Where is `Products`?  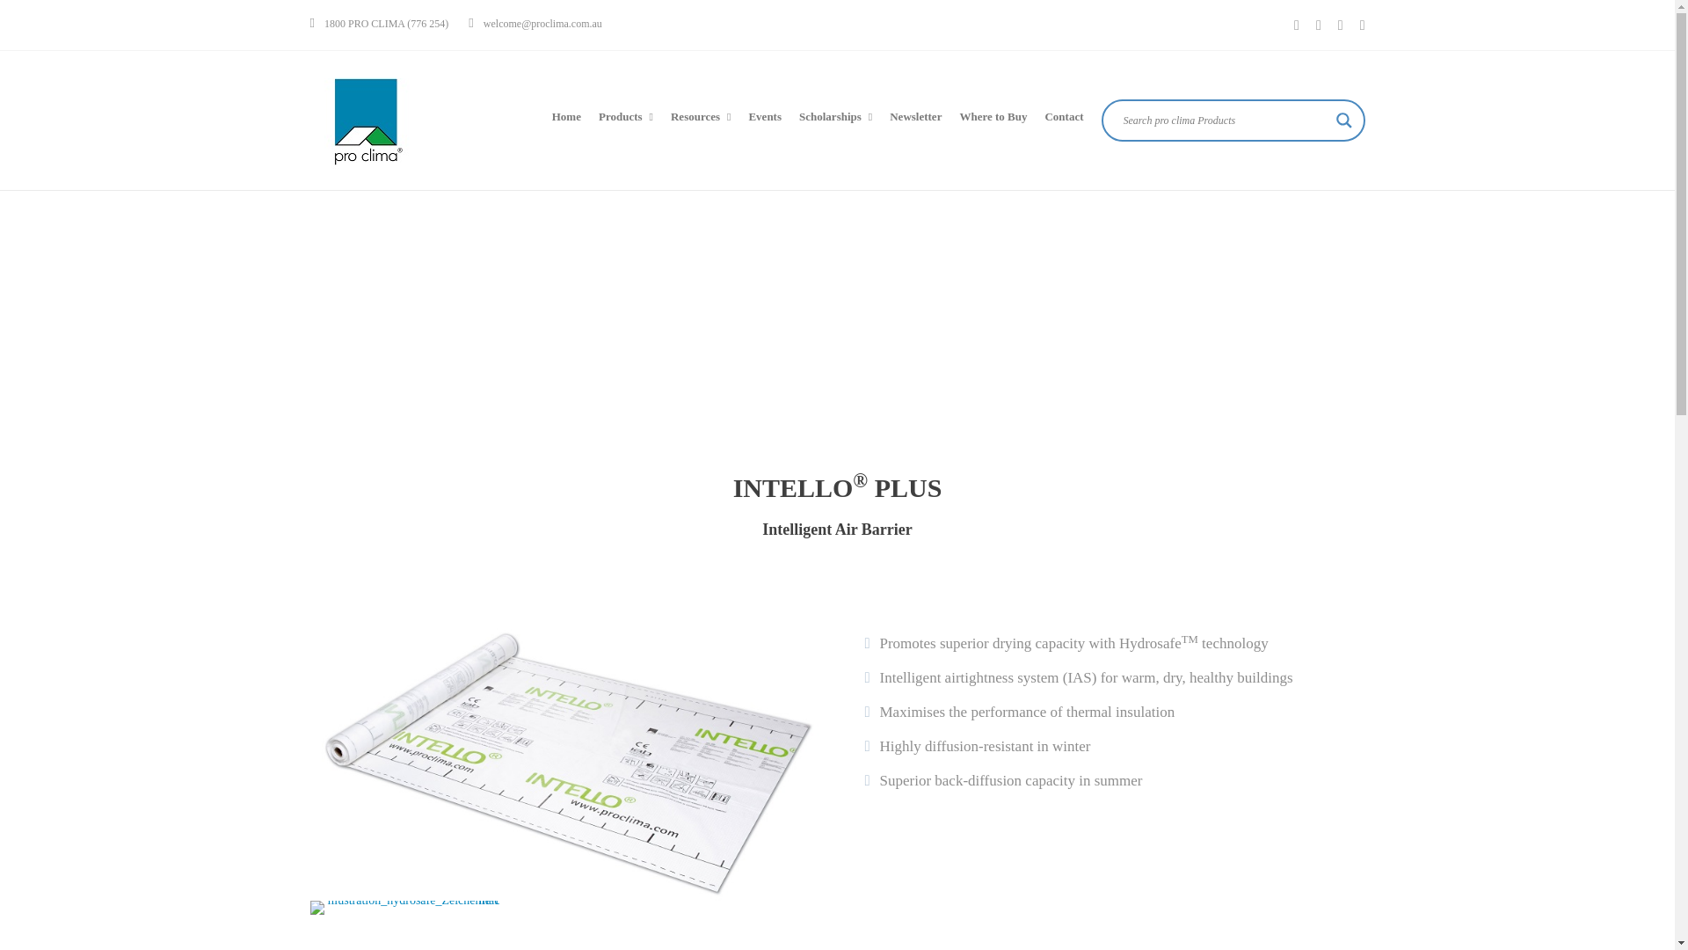 Products is located at coordinates (819, 340).